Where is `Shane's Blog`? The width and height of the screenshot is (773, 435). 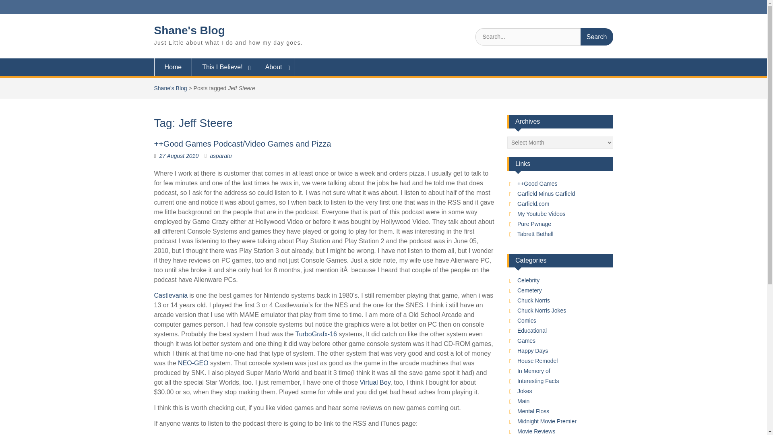 Shane's Blog is located at coordinates (170, 88).